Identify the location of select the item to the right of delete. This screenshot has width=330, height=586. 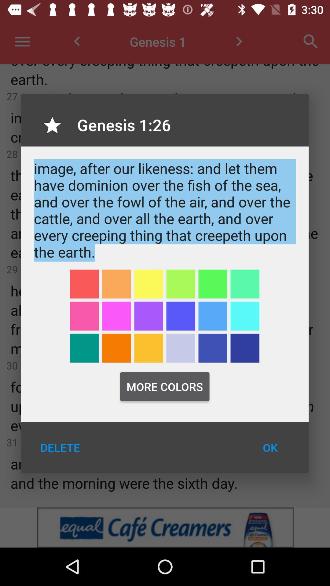
(270, 447).